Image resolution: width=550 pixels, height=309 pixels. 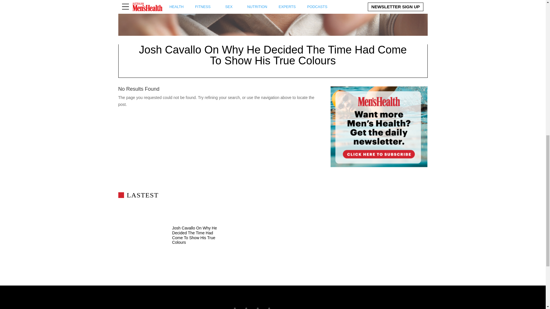 I want to click on Follow on X, so click(x=246, y=307).